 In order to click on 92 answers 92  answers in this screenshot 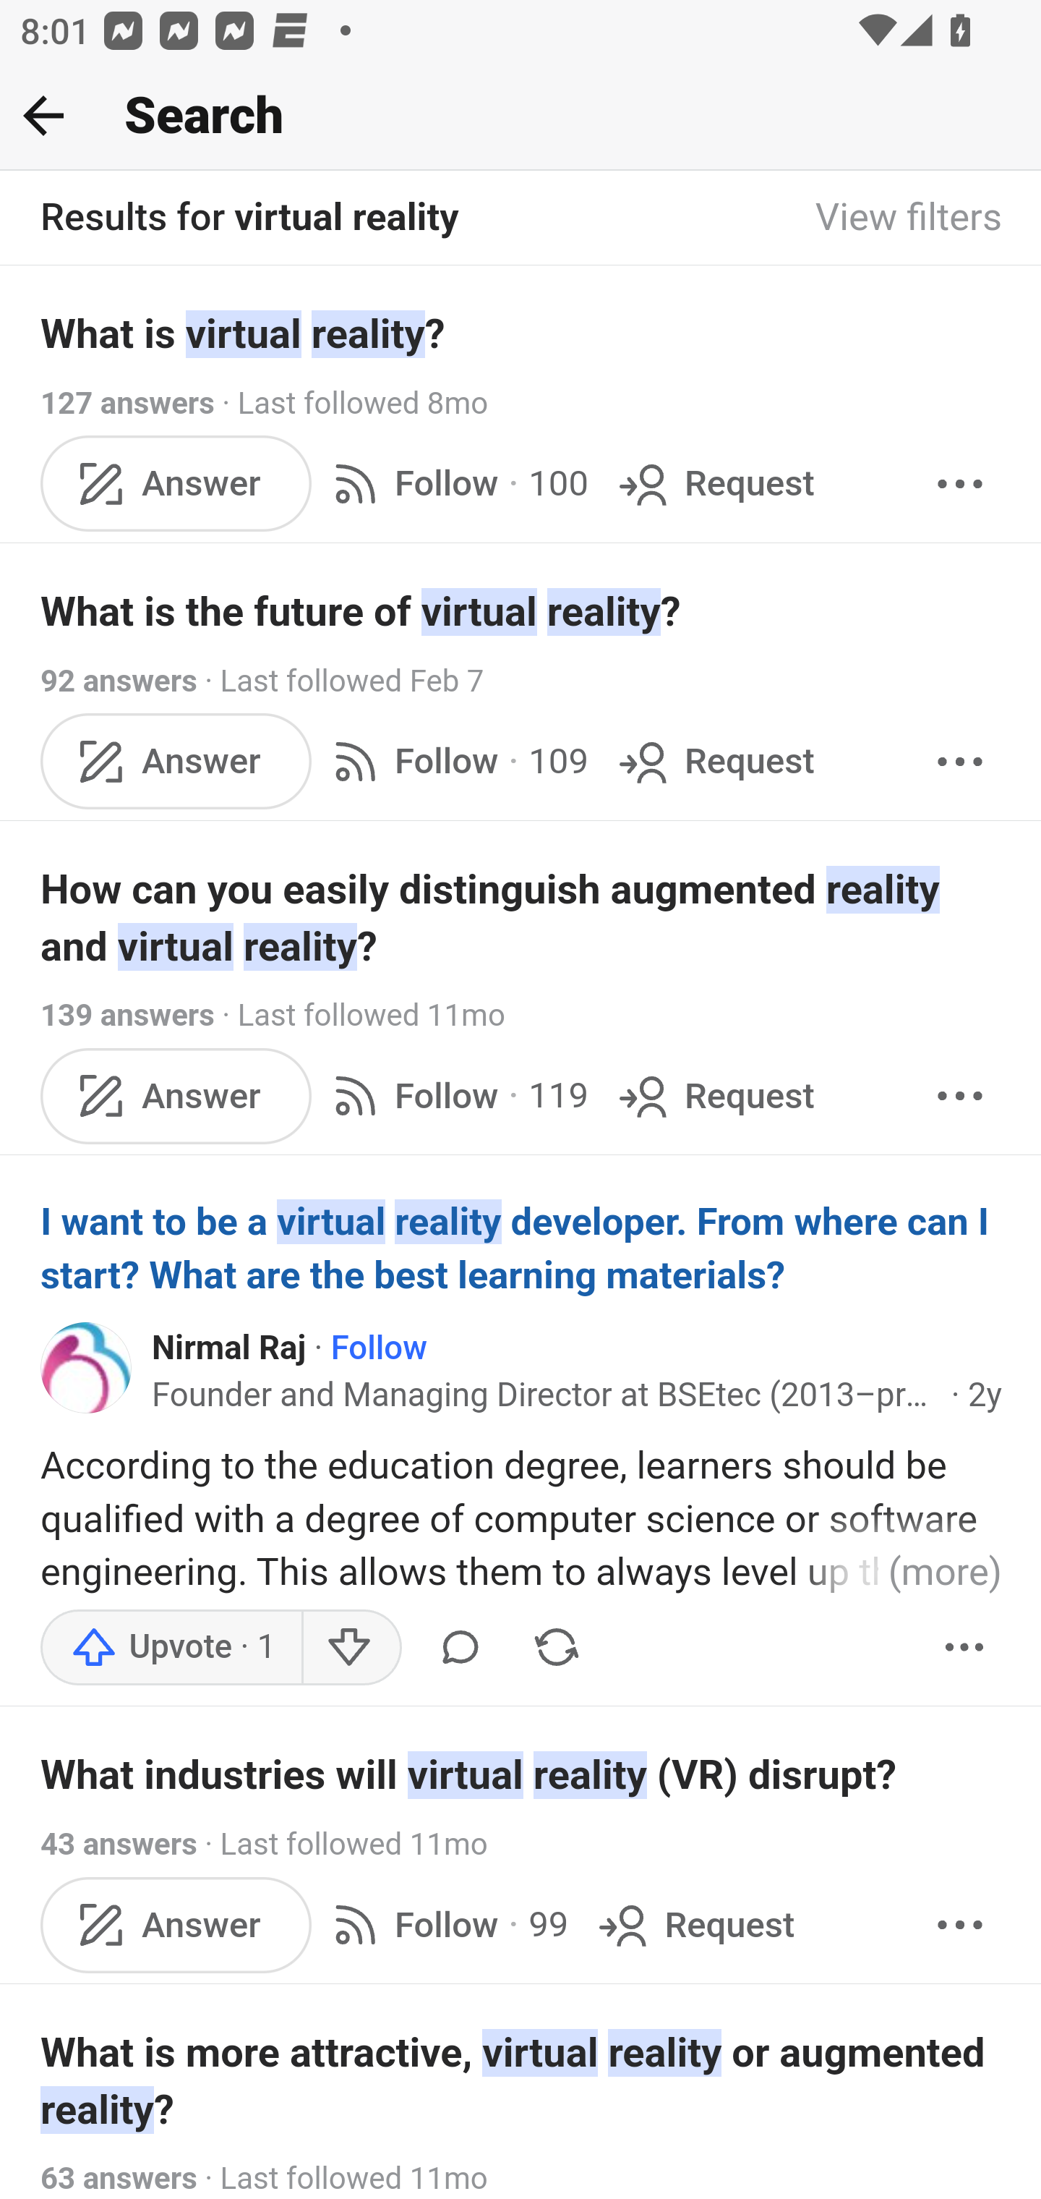, I will do `click(119, 680)`.